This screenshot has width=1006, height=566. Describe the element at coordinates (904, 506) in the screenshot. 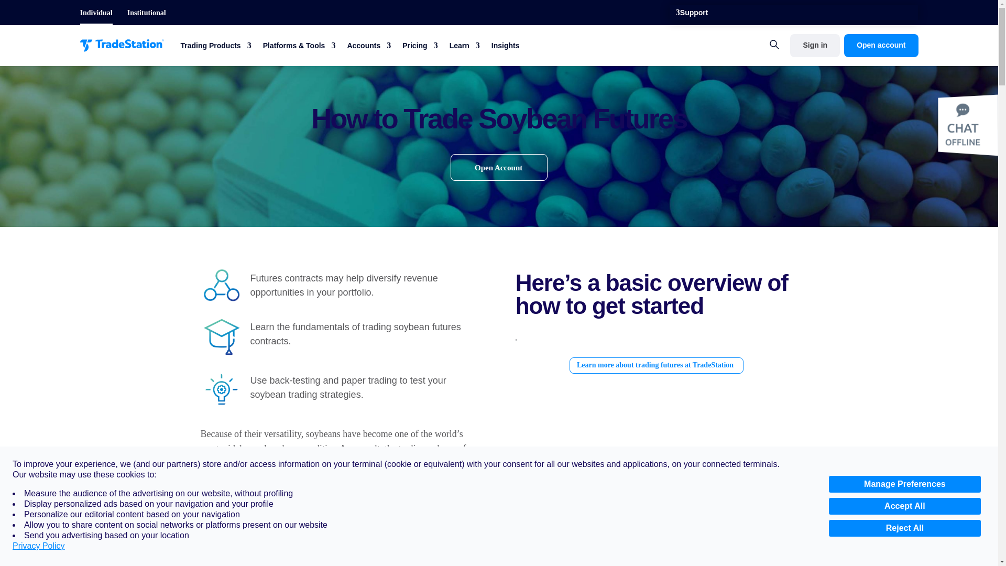

I see `Accept All` at that location.